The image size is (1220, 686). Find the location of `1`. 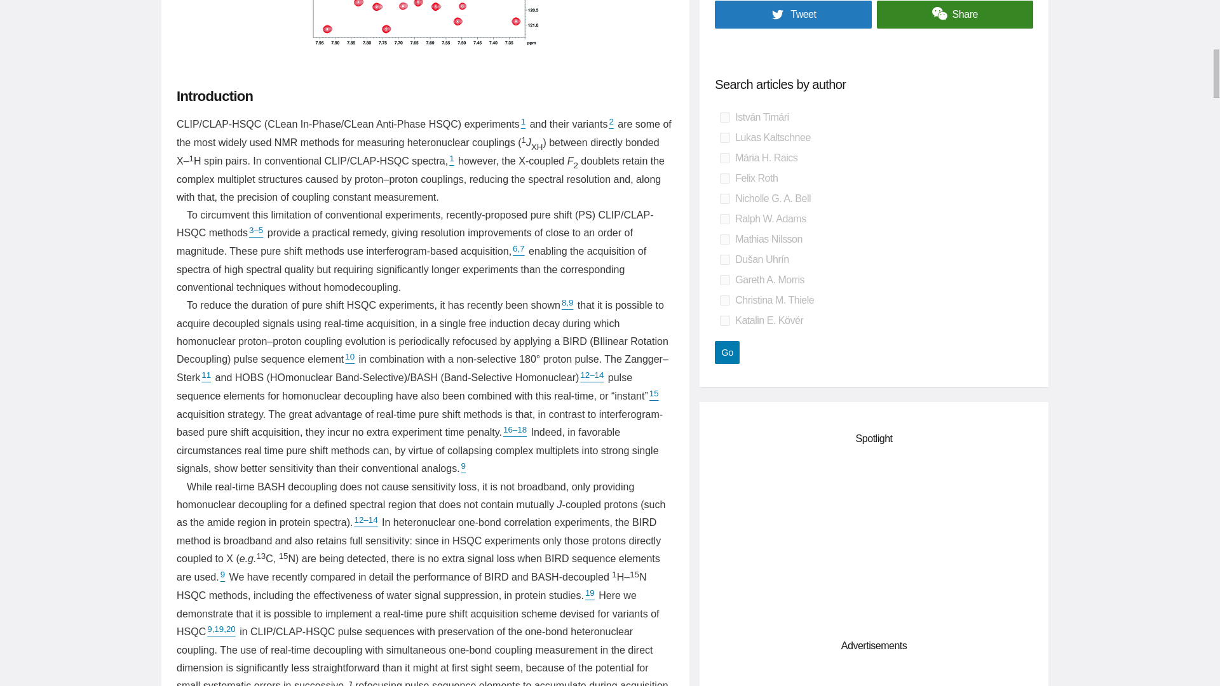

1 is located at coordinates (523, 124).